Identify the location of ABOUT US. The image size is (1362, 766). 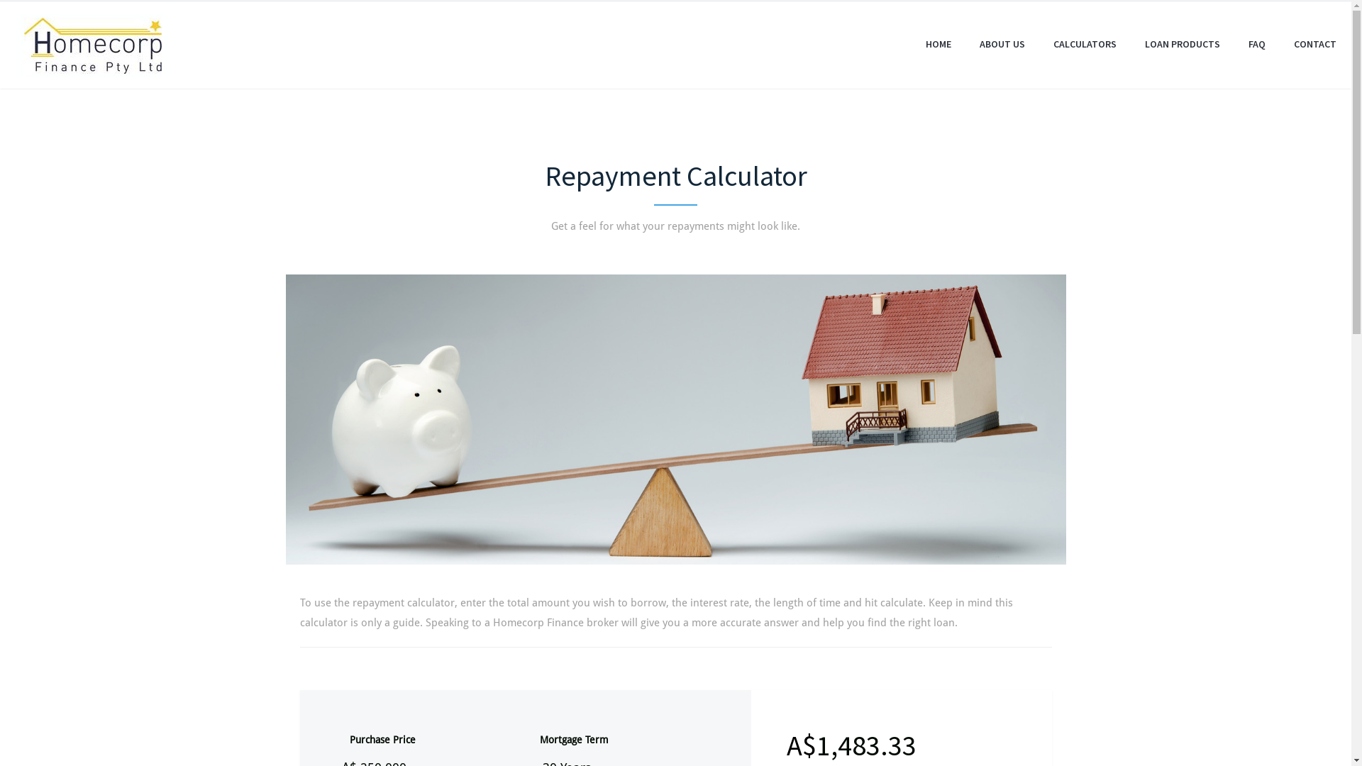
(1002, 44).